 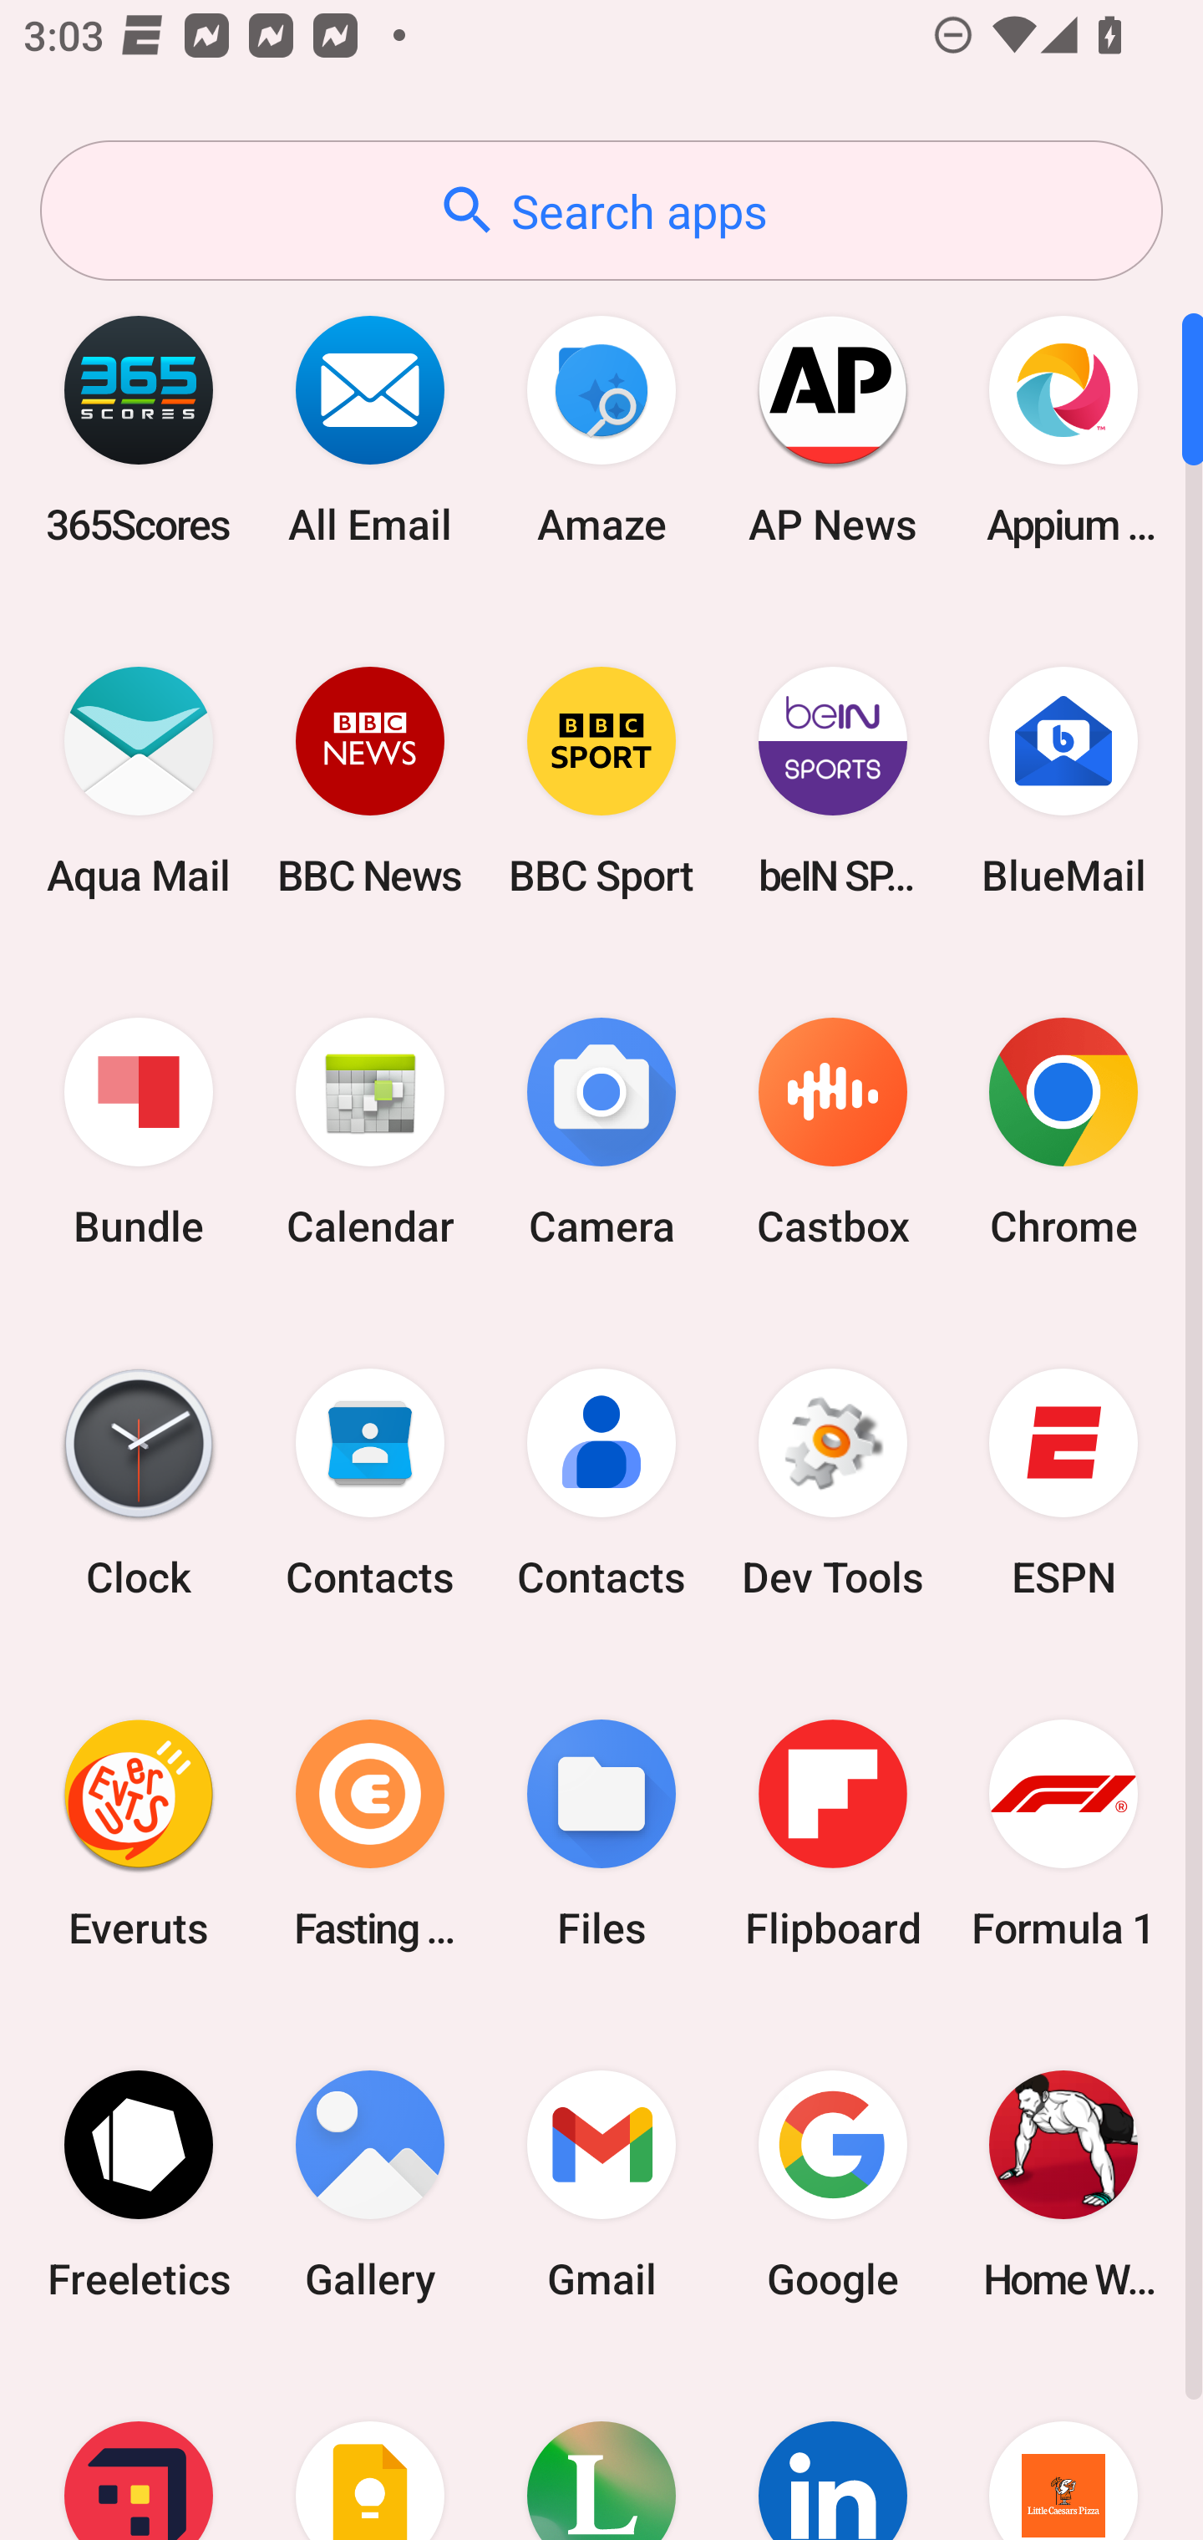 I want to click on Contacts, so click(x=601, y=1483).